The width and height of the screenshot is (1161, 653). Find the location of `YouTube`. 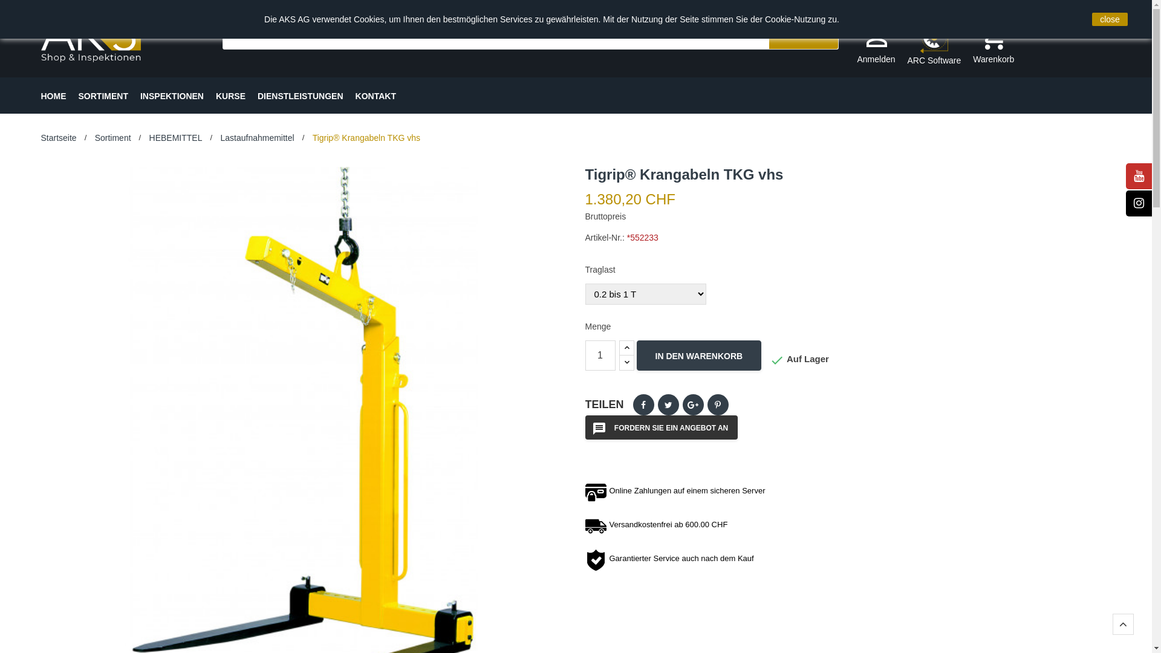

YouTube is located at coordinates (1139, 177).